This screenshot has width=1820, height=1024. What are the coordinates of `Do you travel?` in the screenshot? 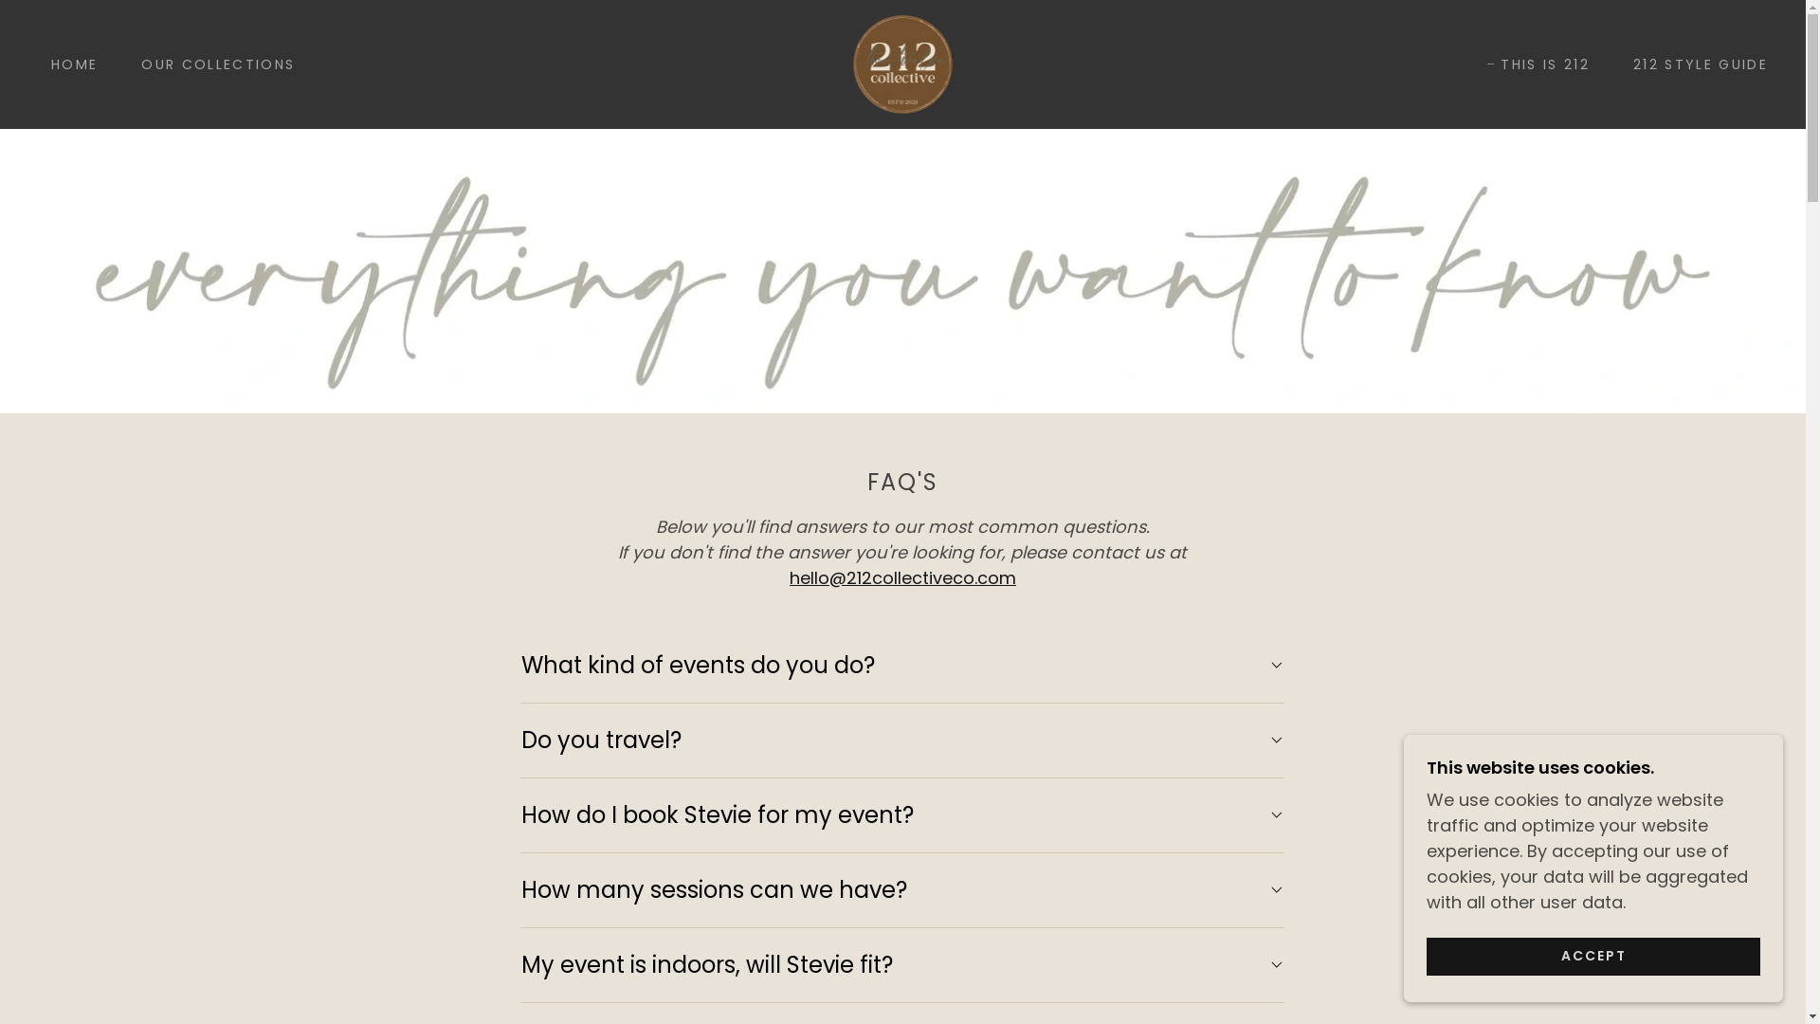 It's located at (902, 741).